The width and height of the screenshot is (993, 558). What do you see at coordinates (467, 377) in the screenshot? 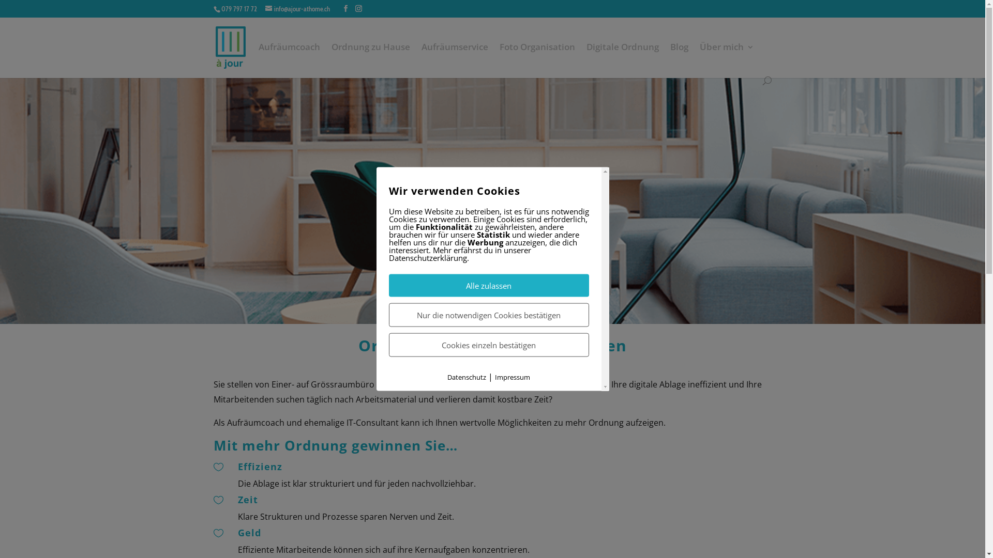
I see `Datenschutz` at bounding box center [467, 377].